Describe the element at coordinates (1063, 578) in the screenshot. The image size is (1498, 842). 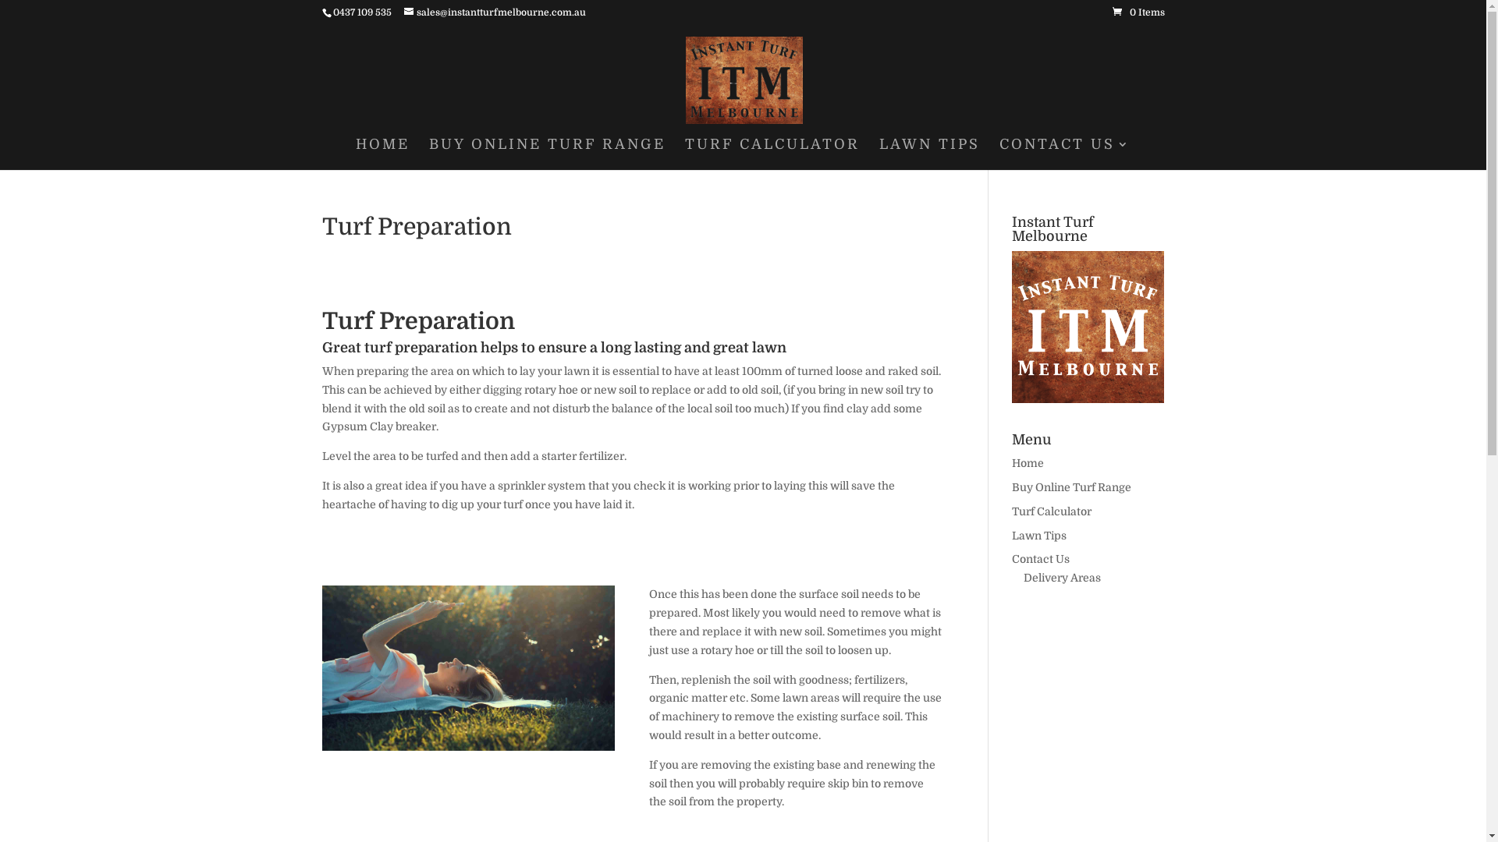
I see `Delivery Areas` at that location.